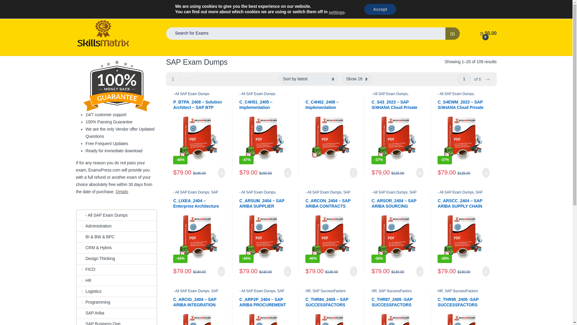 The width and height of the screenshot is (577, 325). What do you see at coordinates (423, 5) in the screenshot?
I see `Privacy Policy` at bounding box center [423, 5].